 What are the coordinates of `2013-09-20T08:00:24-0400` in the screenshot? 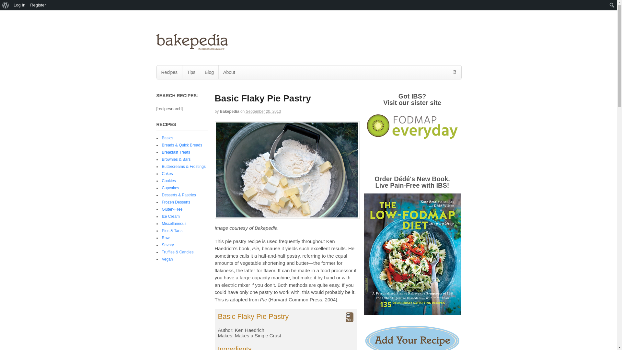 It's located at (263, 111).